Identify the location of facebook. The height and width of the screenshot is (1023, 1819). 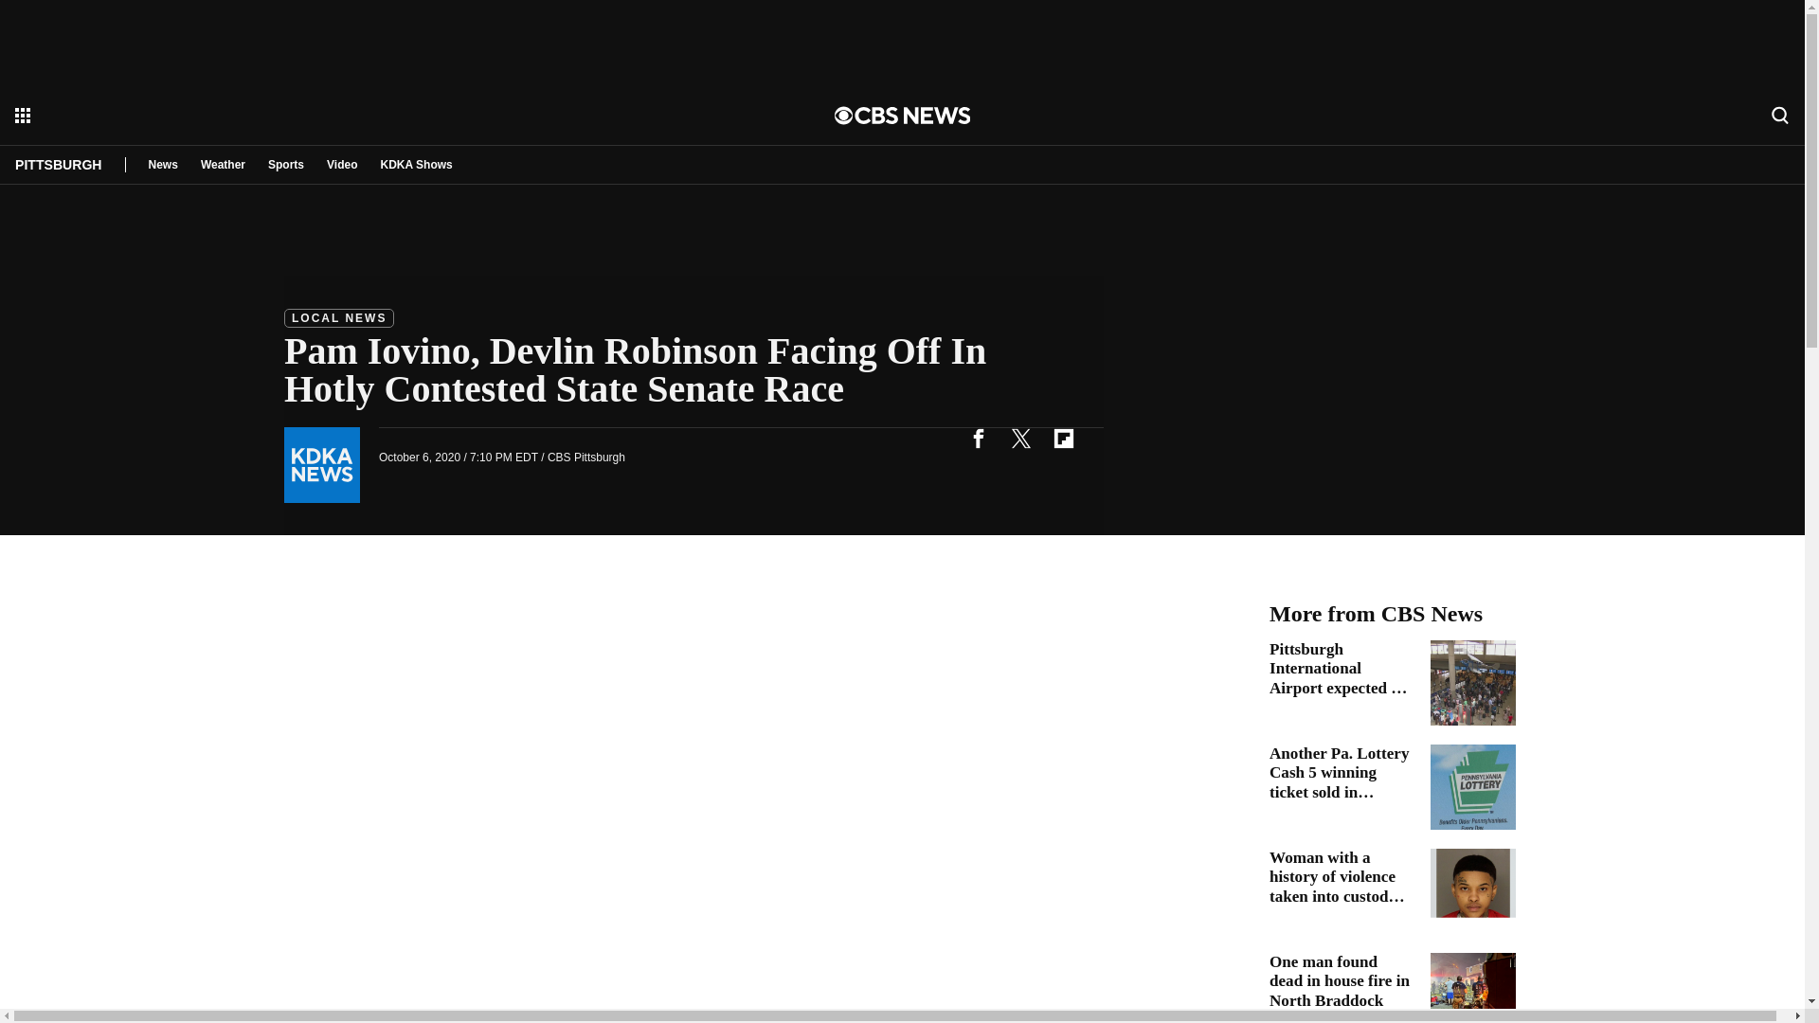
(978, 438).